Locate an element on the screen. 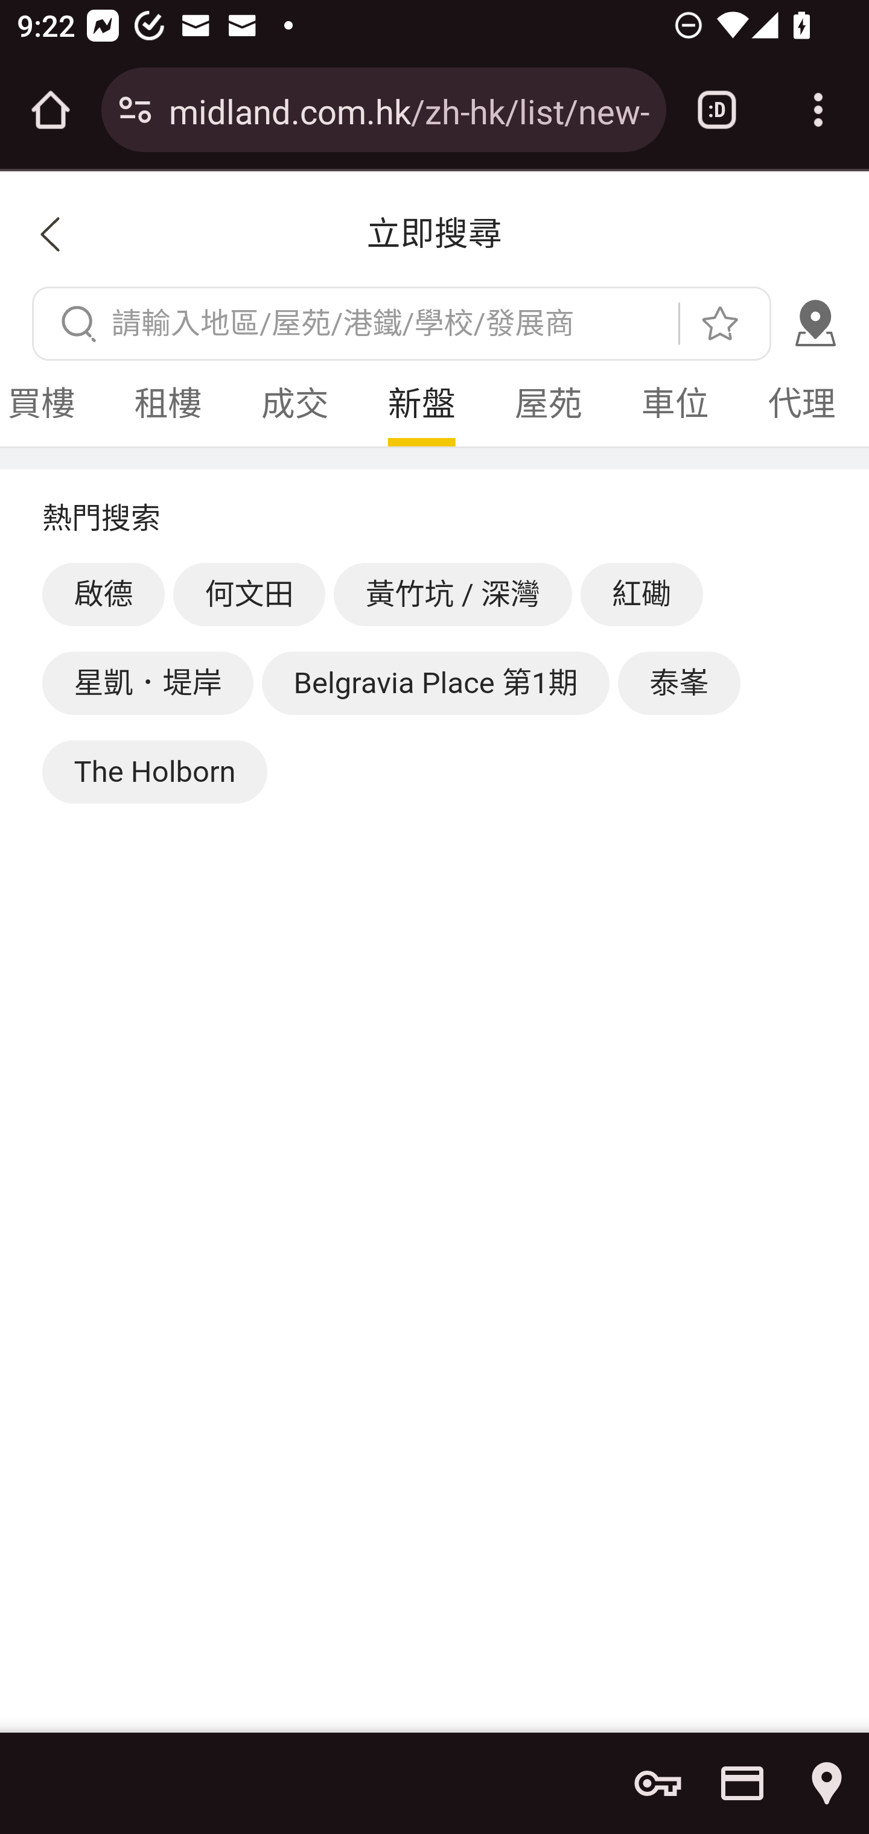  Open the home page is located at coordinates (51, 110).